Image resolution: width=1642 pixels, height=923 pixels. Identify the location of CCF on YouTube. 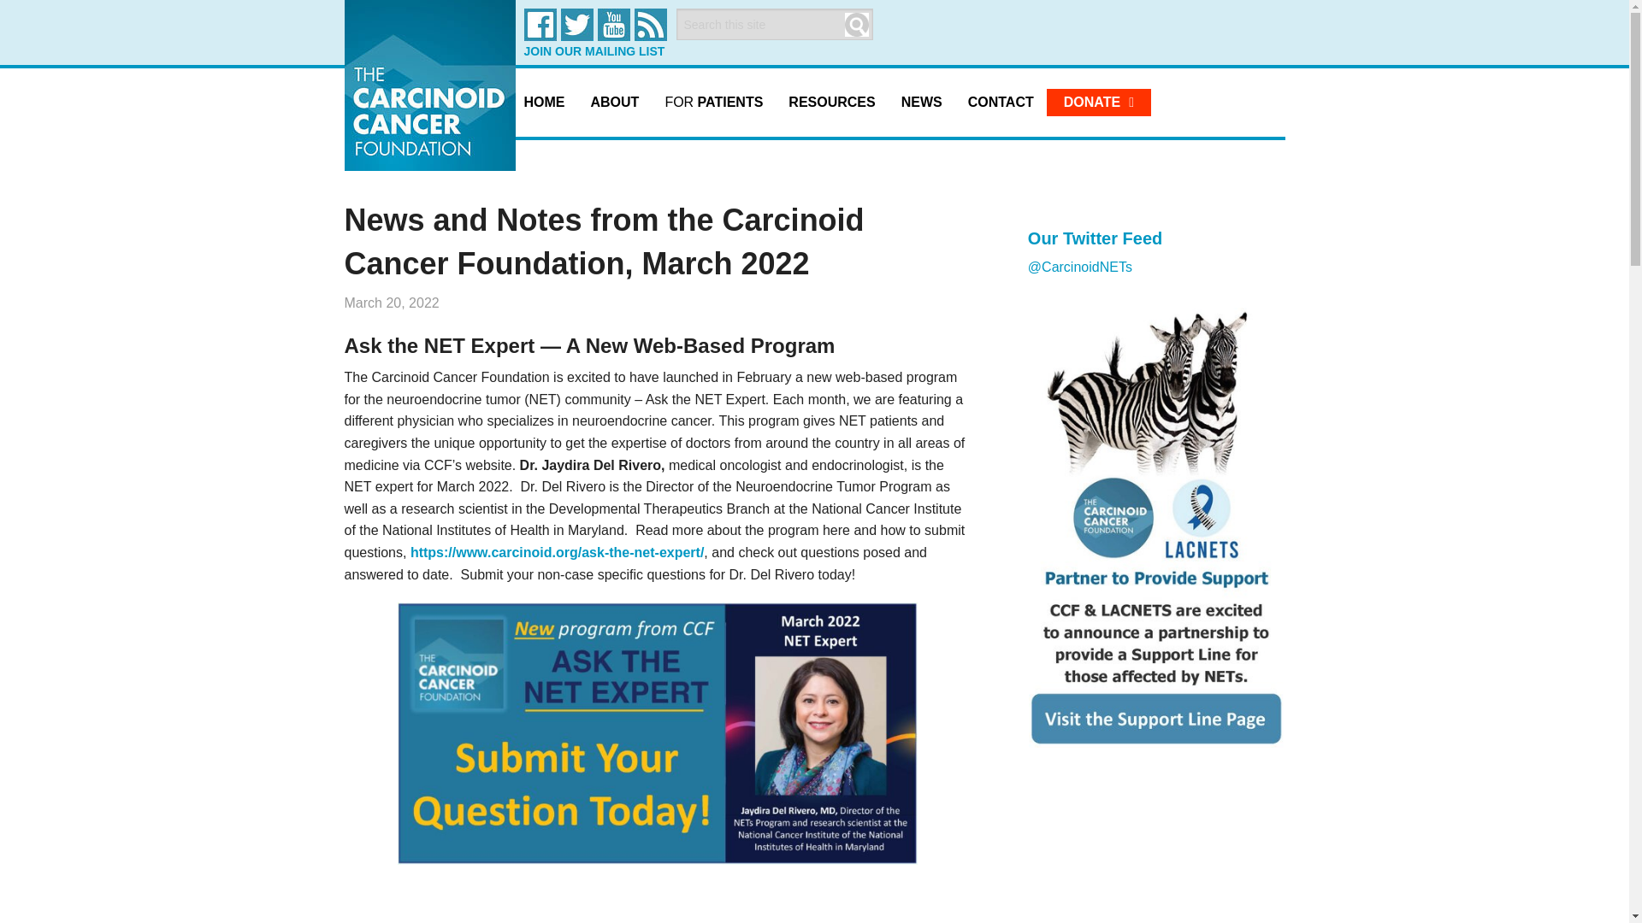
(612, 24).